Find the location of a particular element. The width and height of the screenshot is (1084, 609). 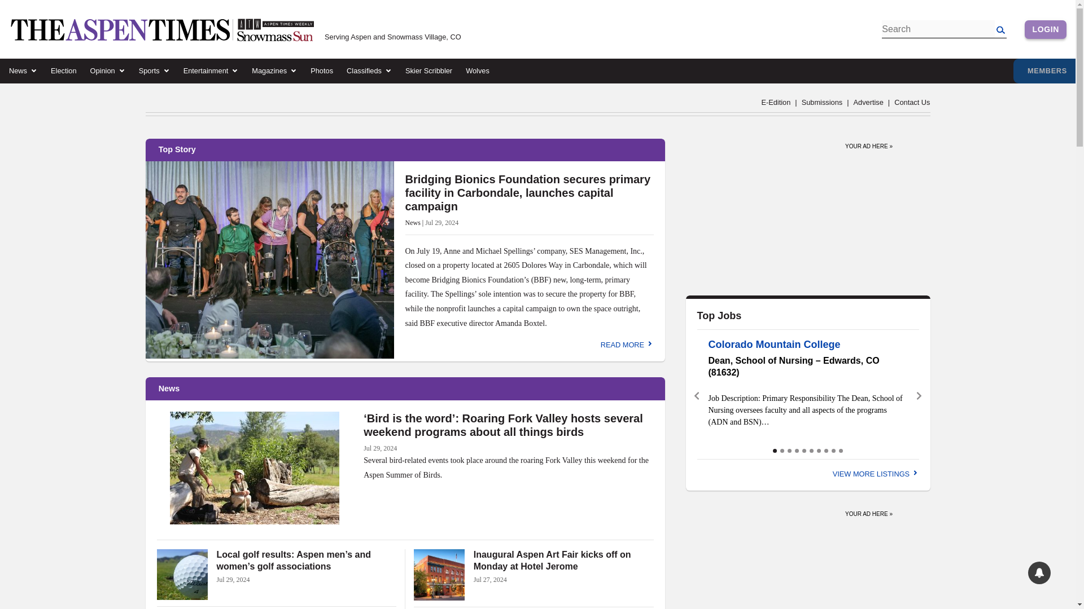

Your Ad Here is located at coordinates (868, 143).